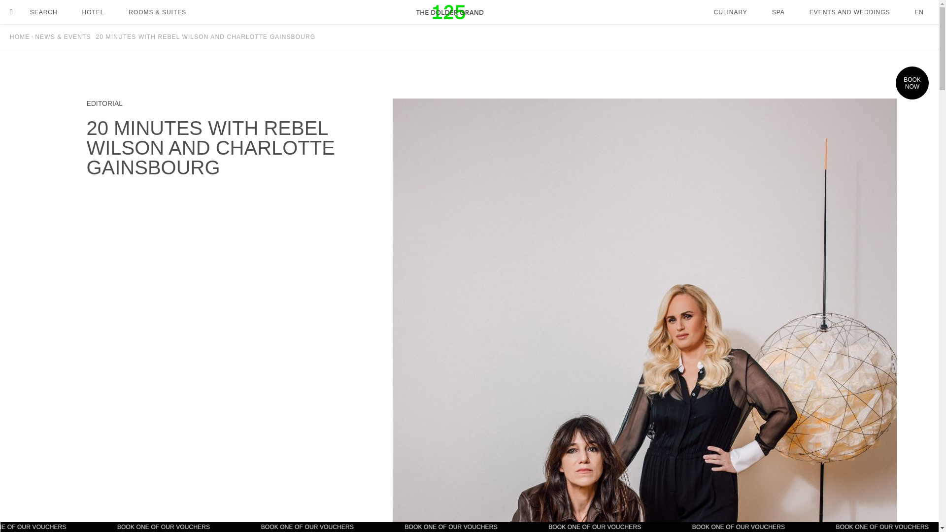 This screenshot has width=946, height=532. What do you see at coordinates (778, 12) in the screenshot?
I see `SPA` at bounding box center [778, 12].